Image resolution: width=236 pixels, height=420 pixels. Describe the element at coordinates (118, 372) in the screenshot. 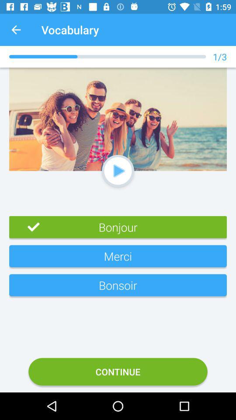

I see `press continue item` at that location.